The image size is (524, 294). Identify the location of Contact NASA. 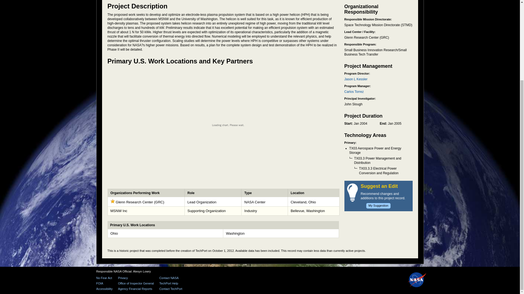
(171, 278).